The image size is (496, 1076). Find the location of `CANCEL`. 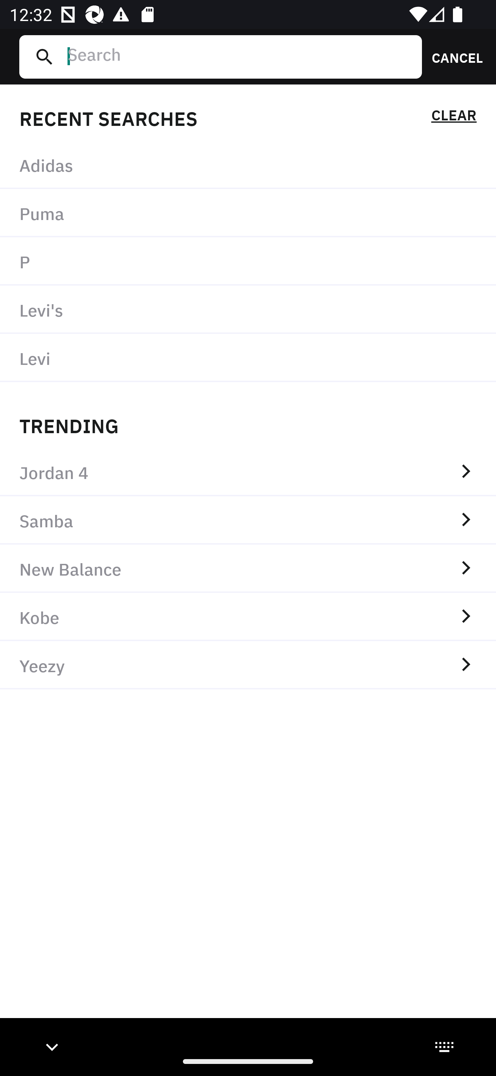

CANCEL is located at coordinates (453, 57).